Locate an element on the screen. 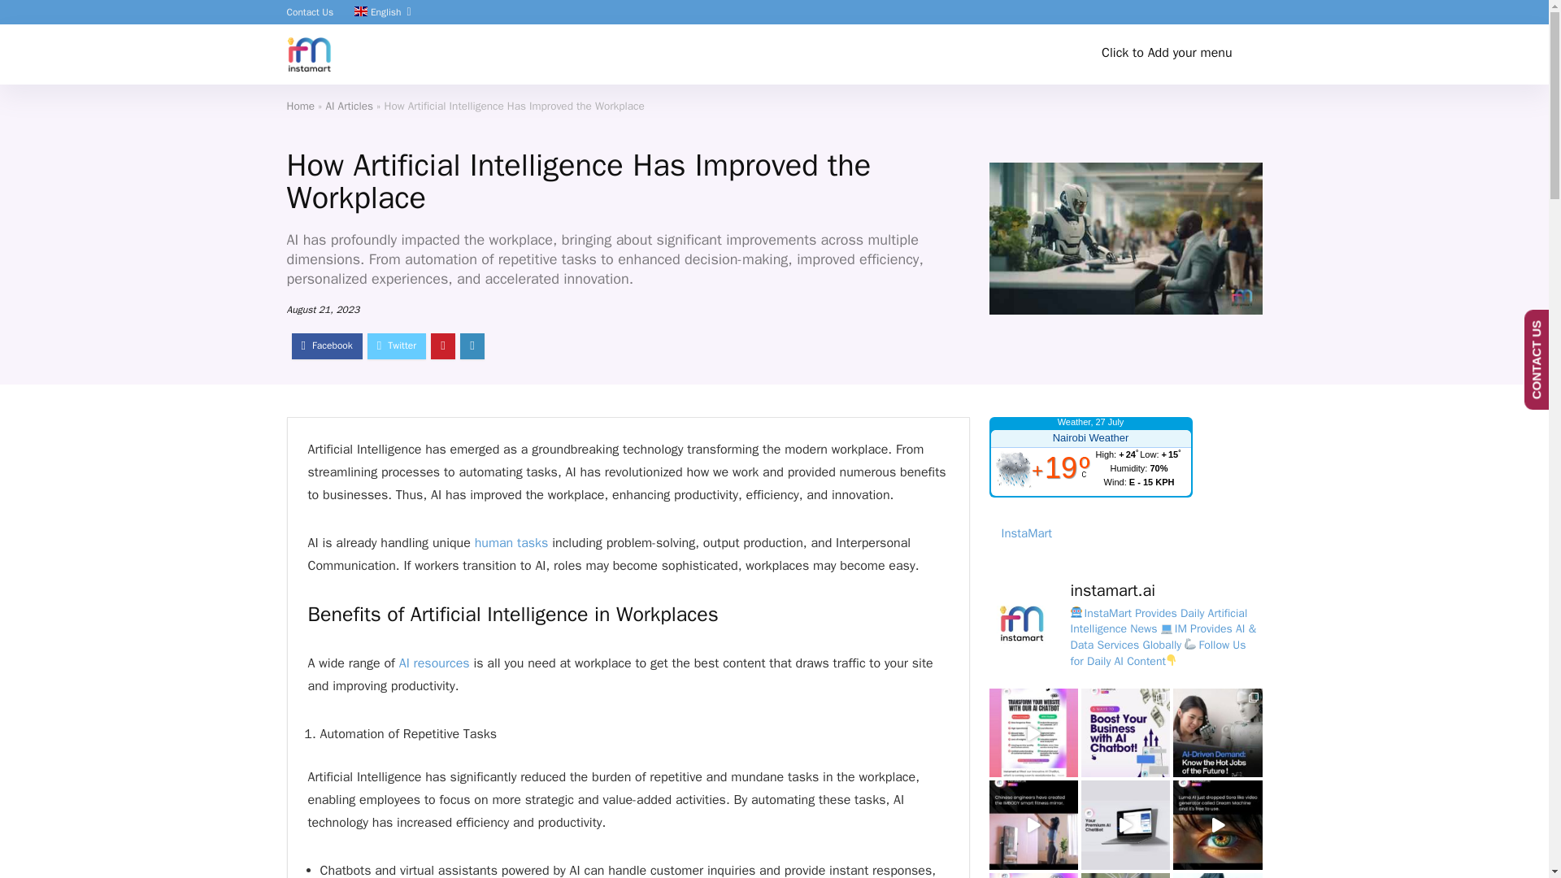  English is located at coordinates (377, 11).